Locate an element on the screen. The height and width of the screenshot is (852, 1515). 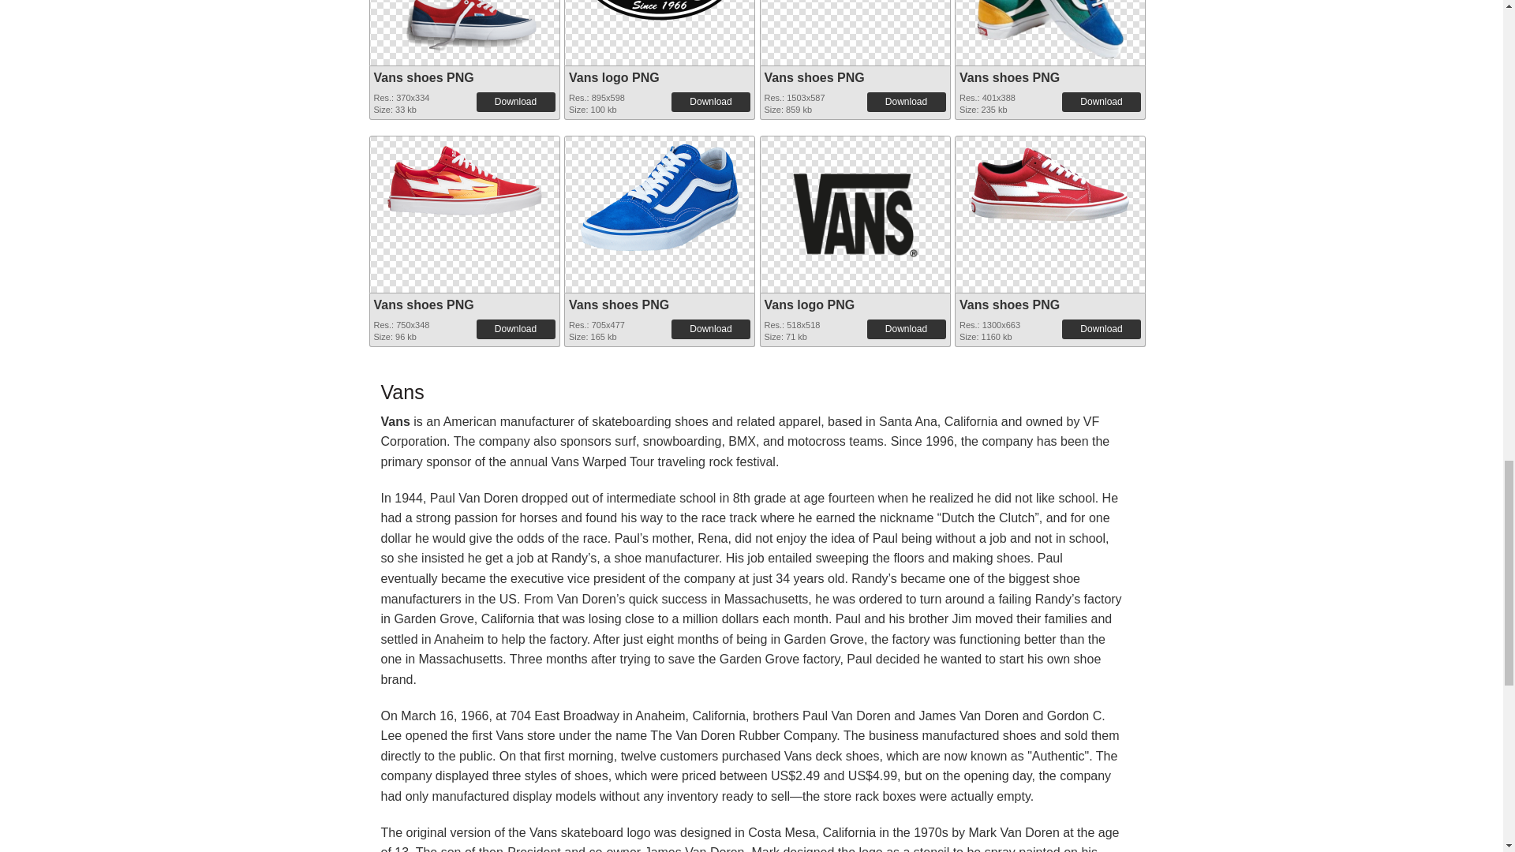
Vans shoes PNG is located at coordinates (1008, 77).